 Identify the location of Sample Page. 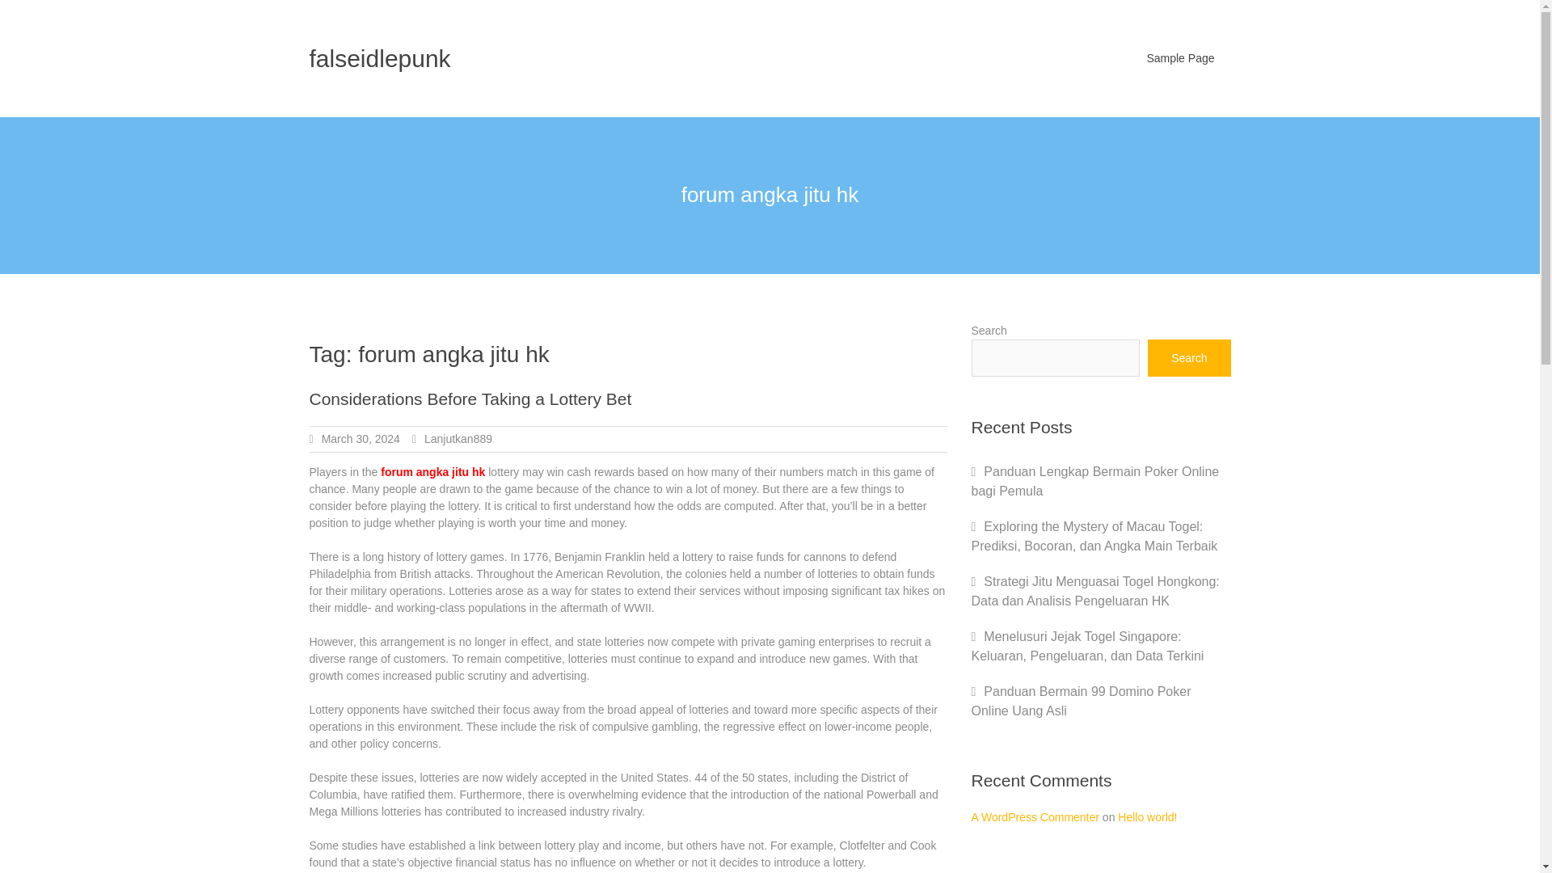
(1180, 58).